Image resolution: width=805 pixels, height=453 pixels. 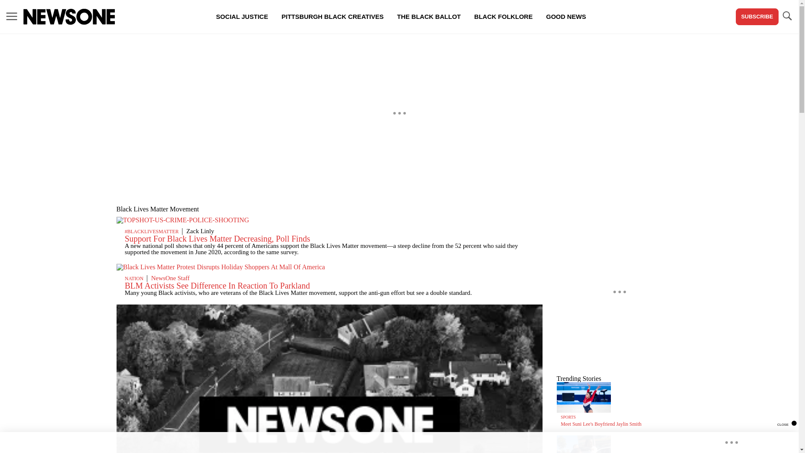 I want to click on THE BLACK BALLOT, so click(x=429, y=17).